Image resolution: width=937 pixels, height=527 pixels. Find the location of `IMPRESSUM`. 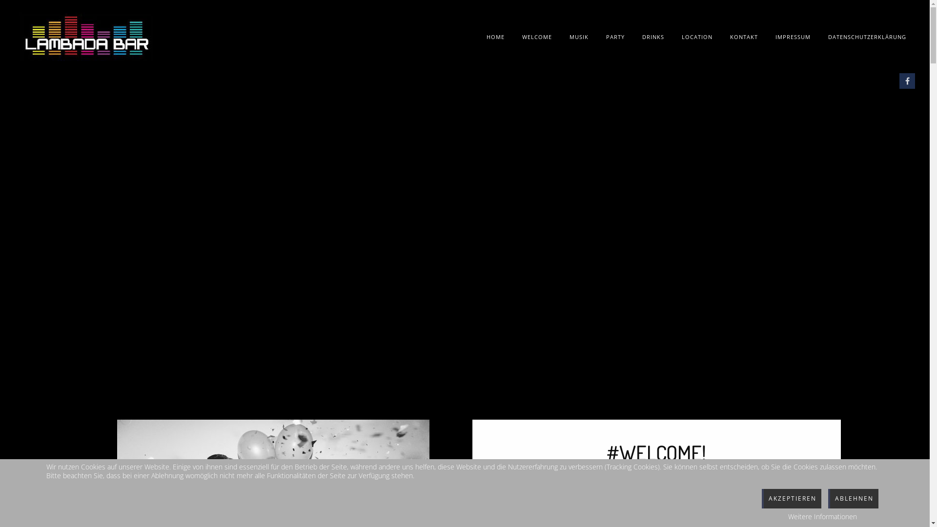

IMPRESSUM is located at coordinates (793, 37).